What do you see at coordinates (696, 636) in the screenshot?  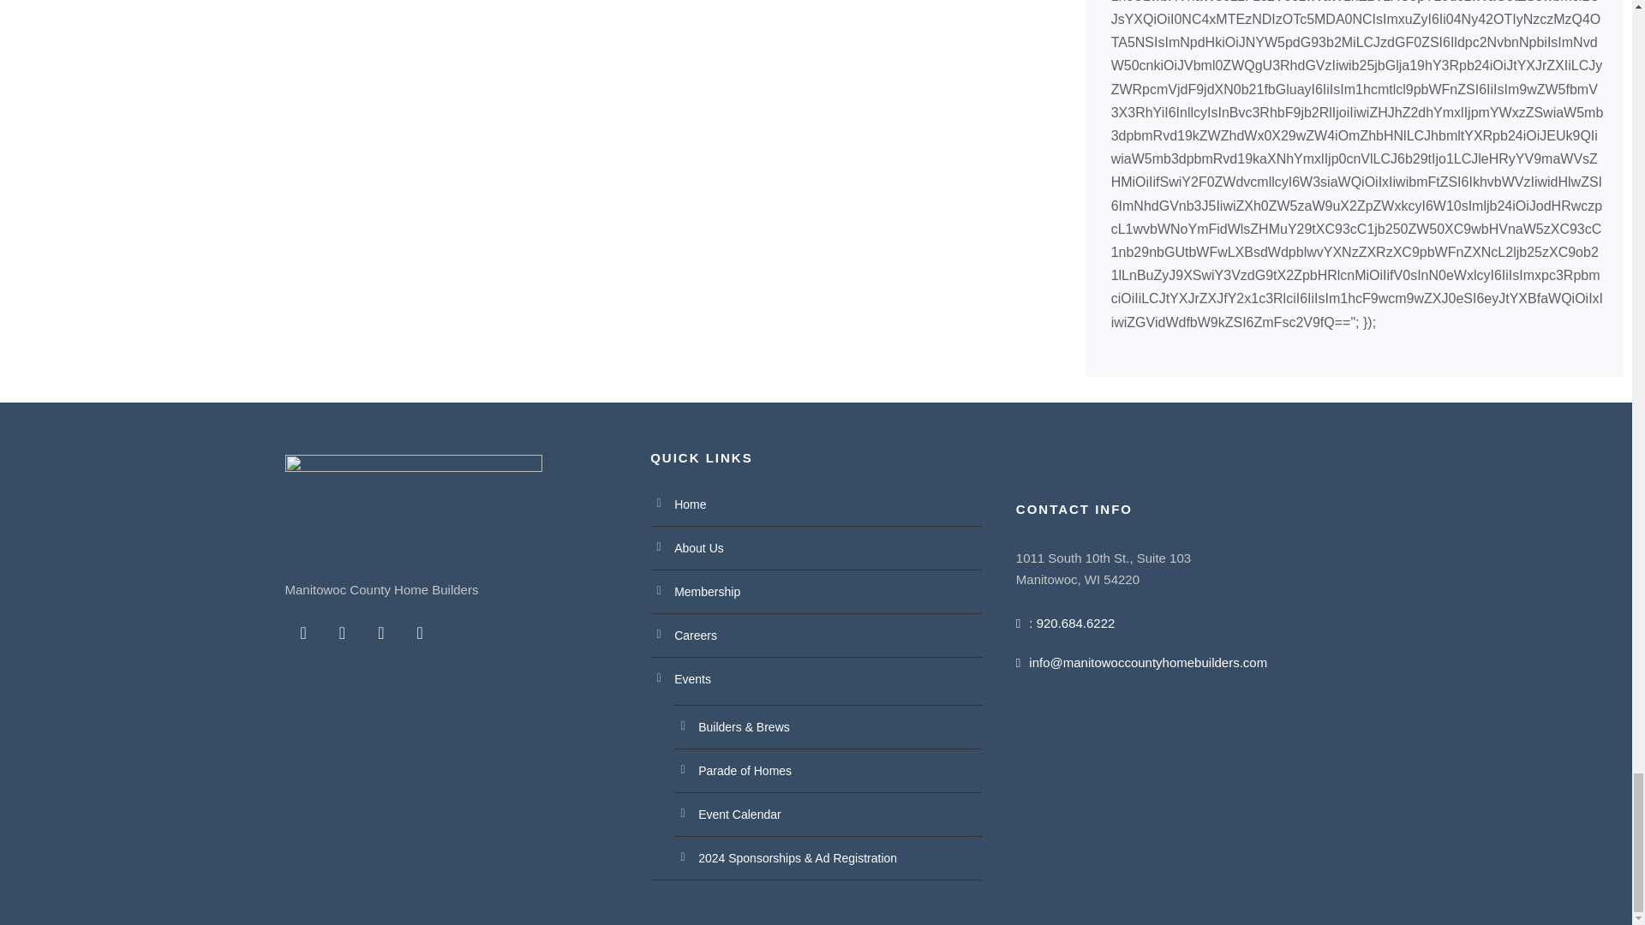 I see `Careers` at bounding box center [696, 636].